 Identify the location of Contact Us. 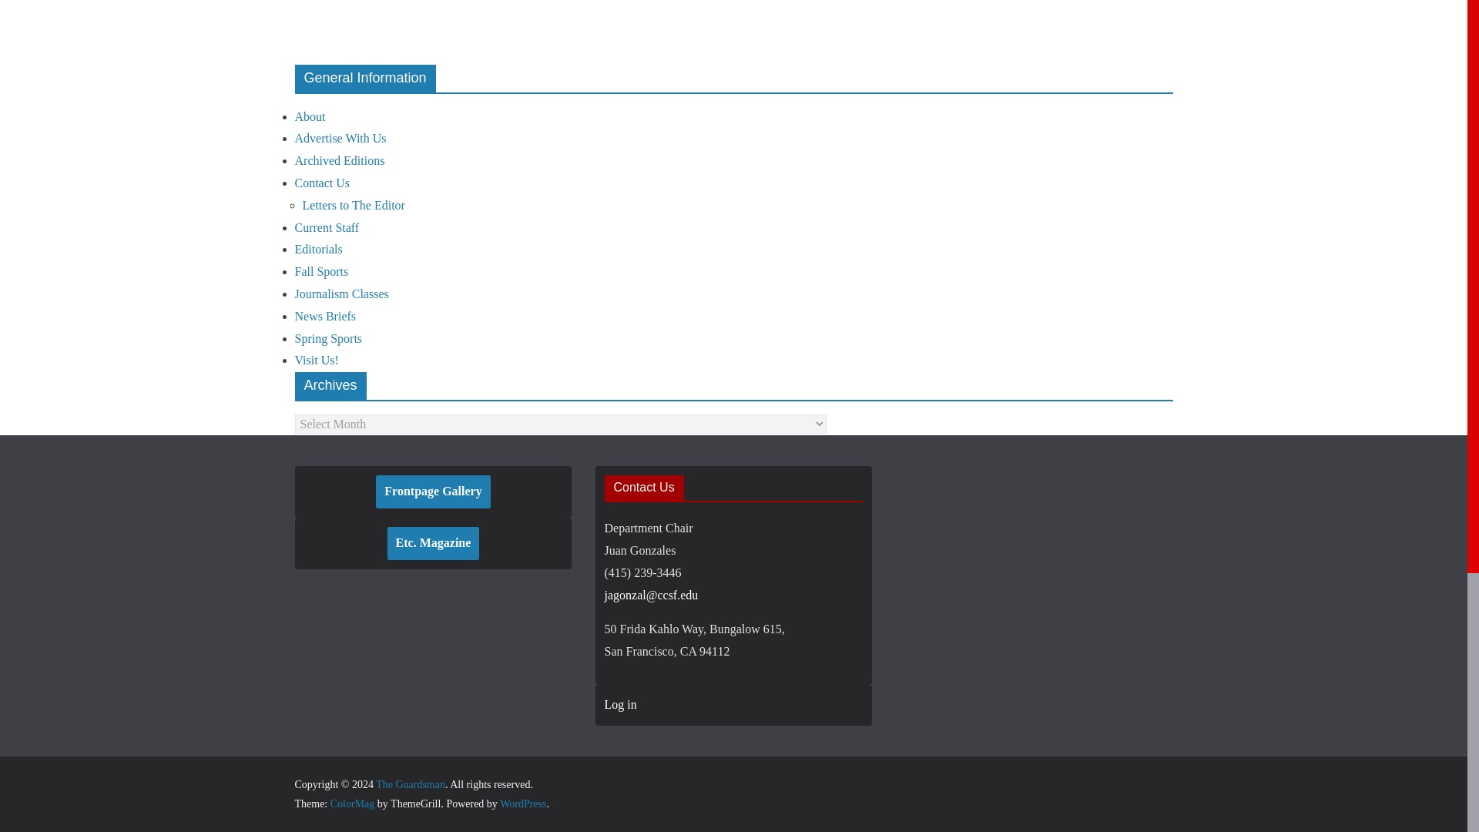
(322, 183).